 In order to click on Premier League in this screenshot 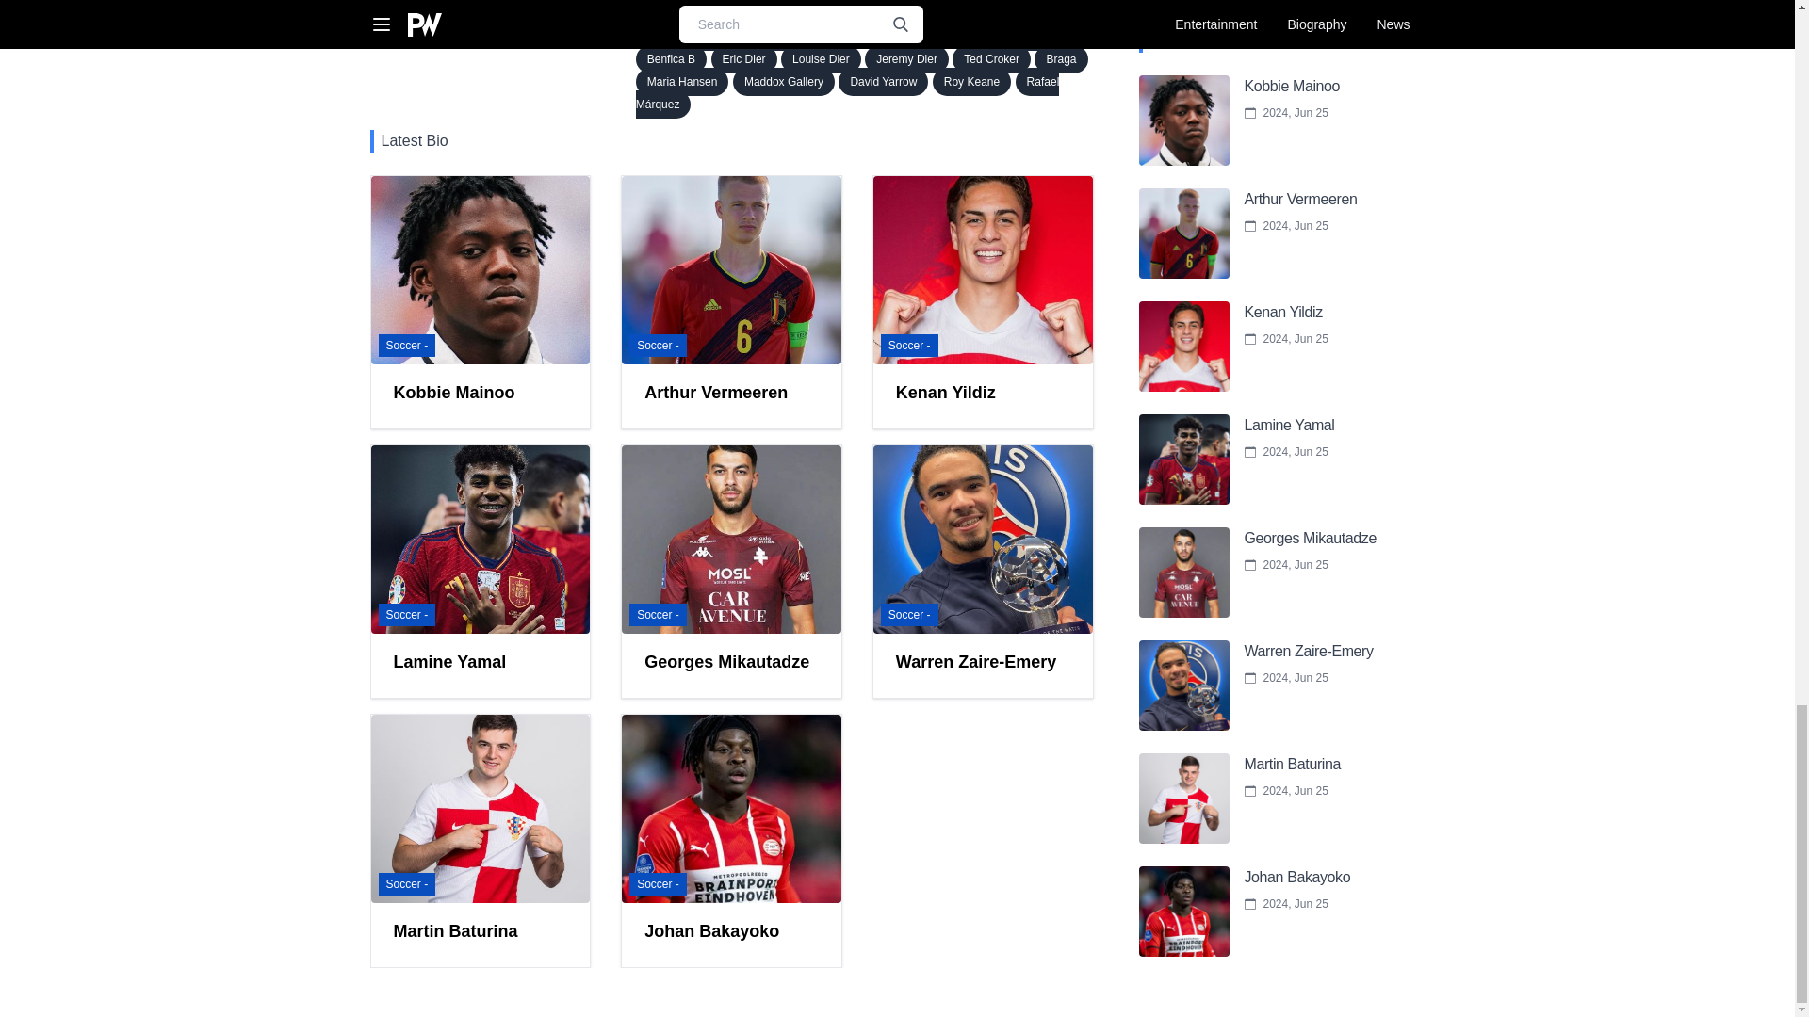, I will do `click(808, 36)`.